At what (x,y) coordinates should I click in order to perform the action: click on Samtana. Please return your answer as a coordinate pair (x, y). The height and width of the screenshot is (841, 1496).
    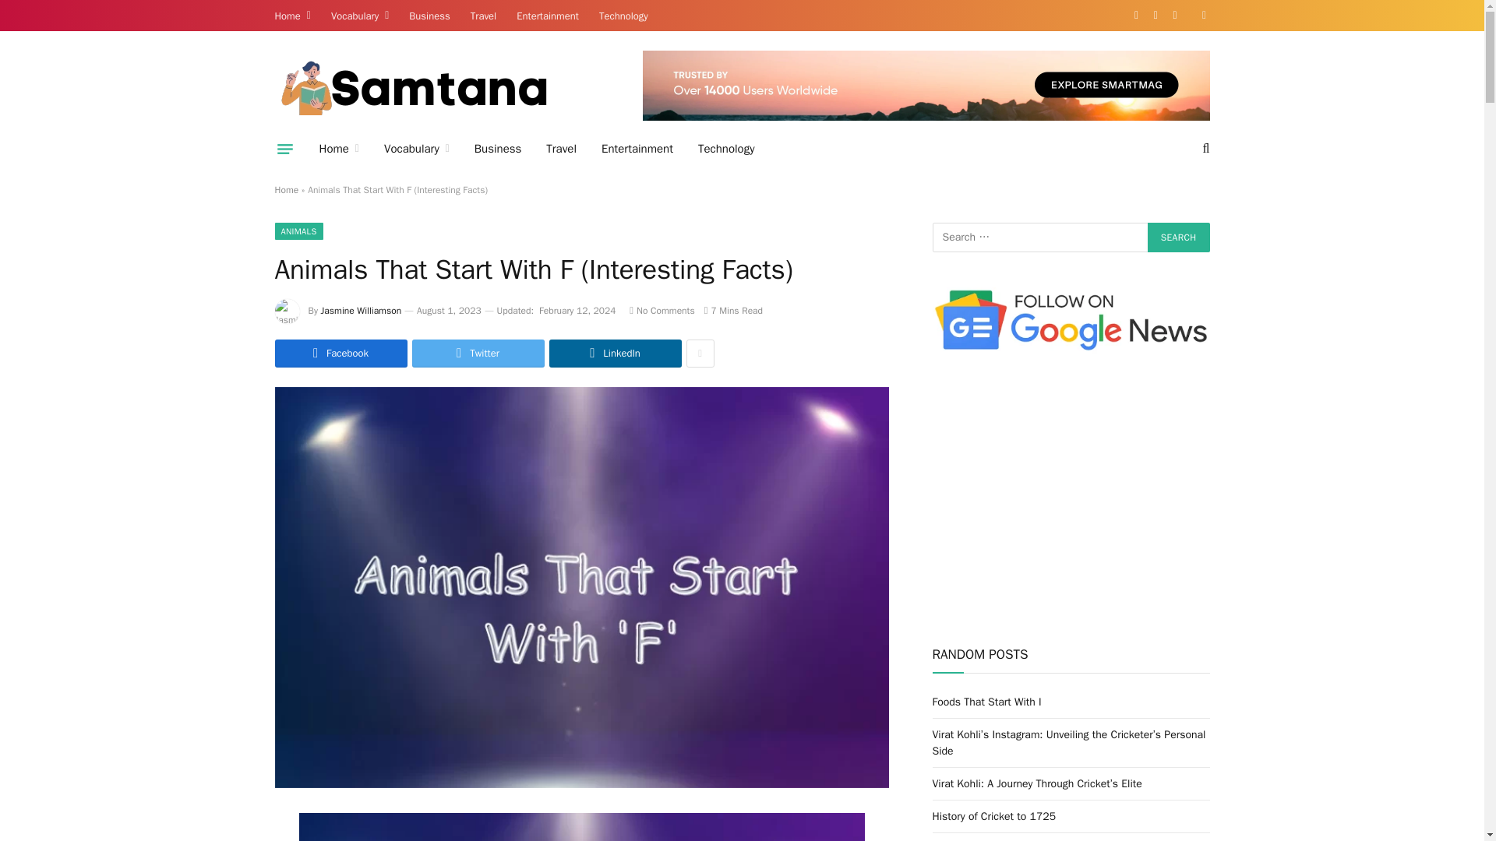
    Looking at the image, I should click on (410, 87).